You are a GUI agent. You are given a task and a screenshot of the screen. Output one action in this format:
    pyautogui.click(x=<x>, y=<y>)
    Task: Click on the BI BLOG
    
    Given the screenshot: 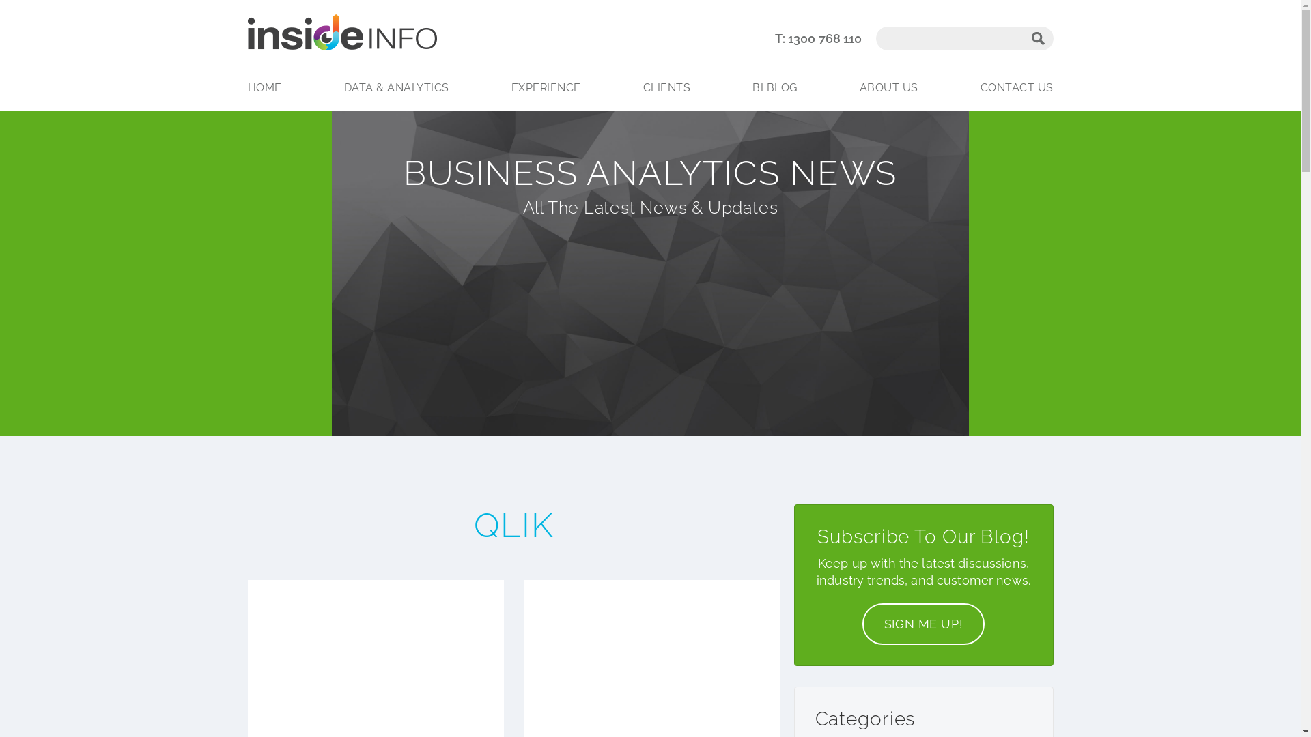 What is the action you would take?
    pyautogui.click(x=775, y=87)
    